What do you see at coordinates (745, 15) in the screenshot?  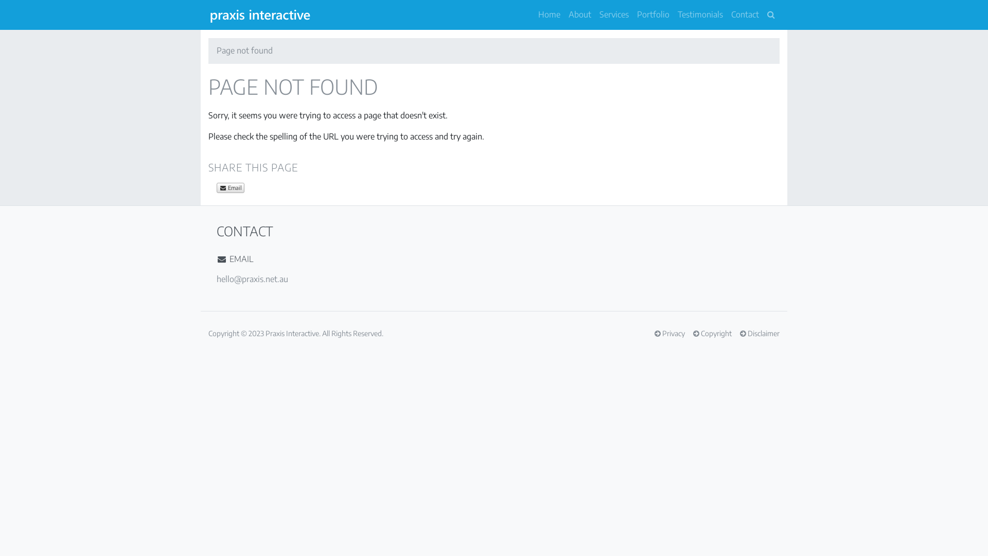 I see `Contact` at bounding box center [745, 15].